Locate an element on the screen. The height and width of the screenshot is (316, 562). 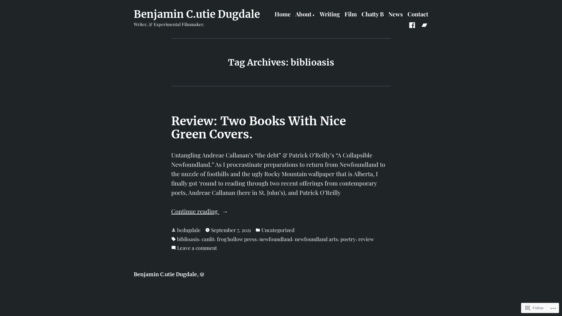
Continue reading is located at coordinates (281, 211).